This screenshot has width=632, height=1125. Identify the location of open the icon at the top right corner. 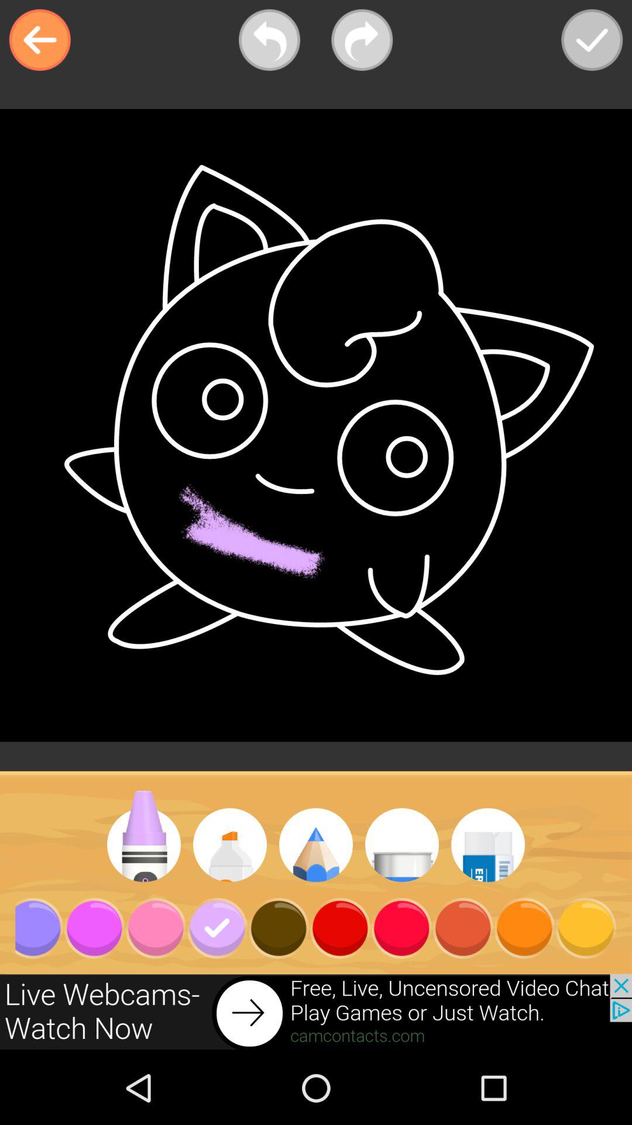
(592, 40).